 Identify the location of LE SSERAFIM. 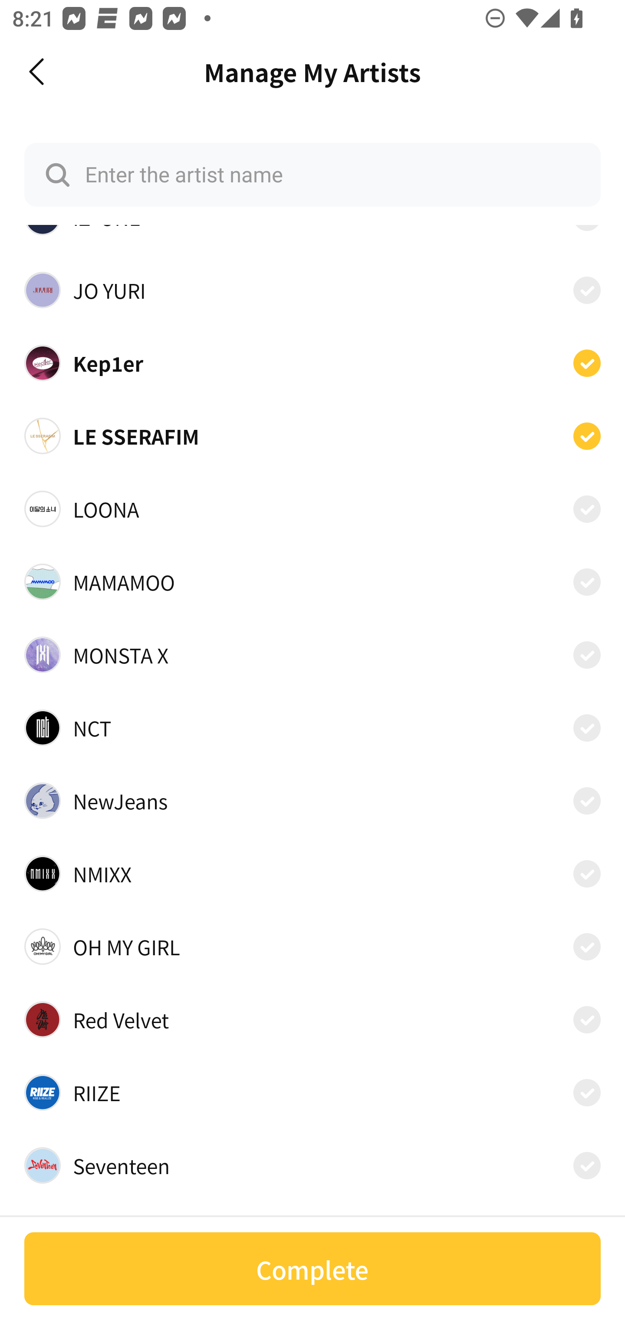
(312, 435).